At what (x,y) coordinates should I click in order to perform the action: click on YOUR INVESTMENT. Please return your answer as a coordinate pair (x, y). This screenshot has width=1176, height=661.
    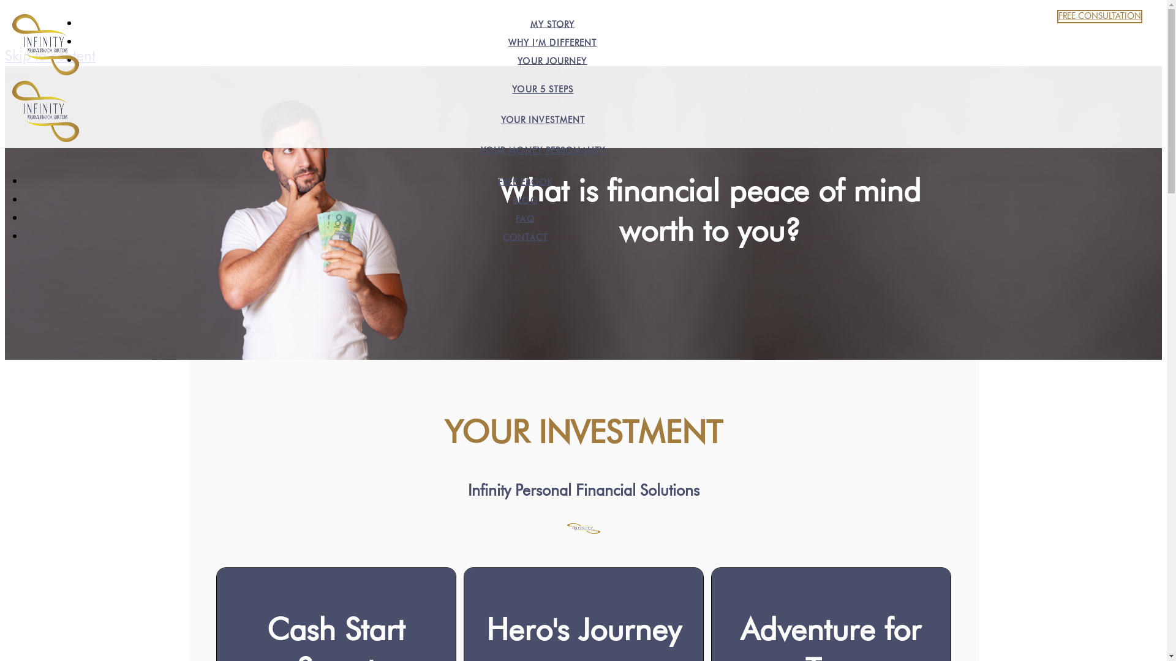
    Looking at the image, I should click on (543, 121).